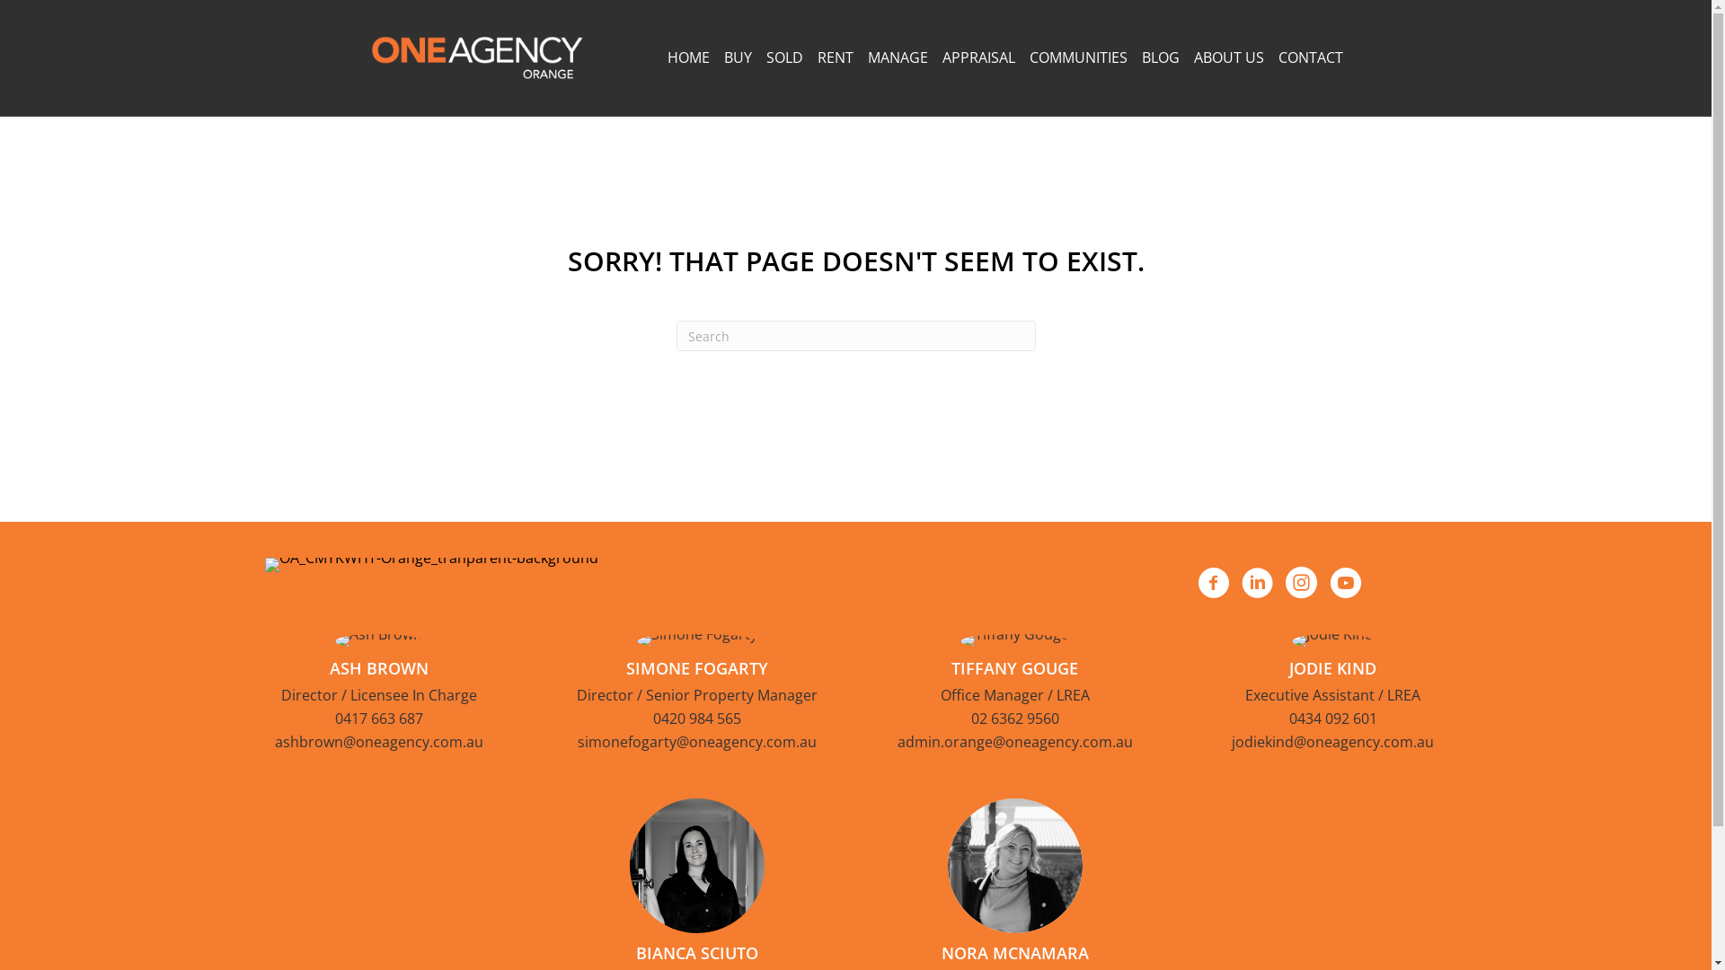  What do you see at coordinates (977, 57) in the screenshot?
I see `APPRAISAL` at bounding box center [977, 57].